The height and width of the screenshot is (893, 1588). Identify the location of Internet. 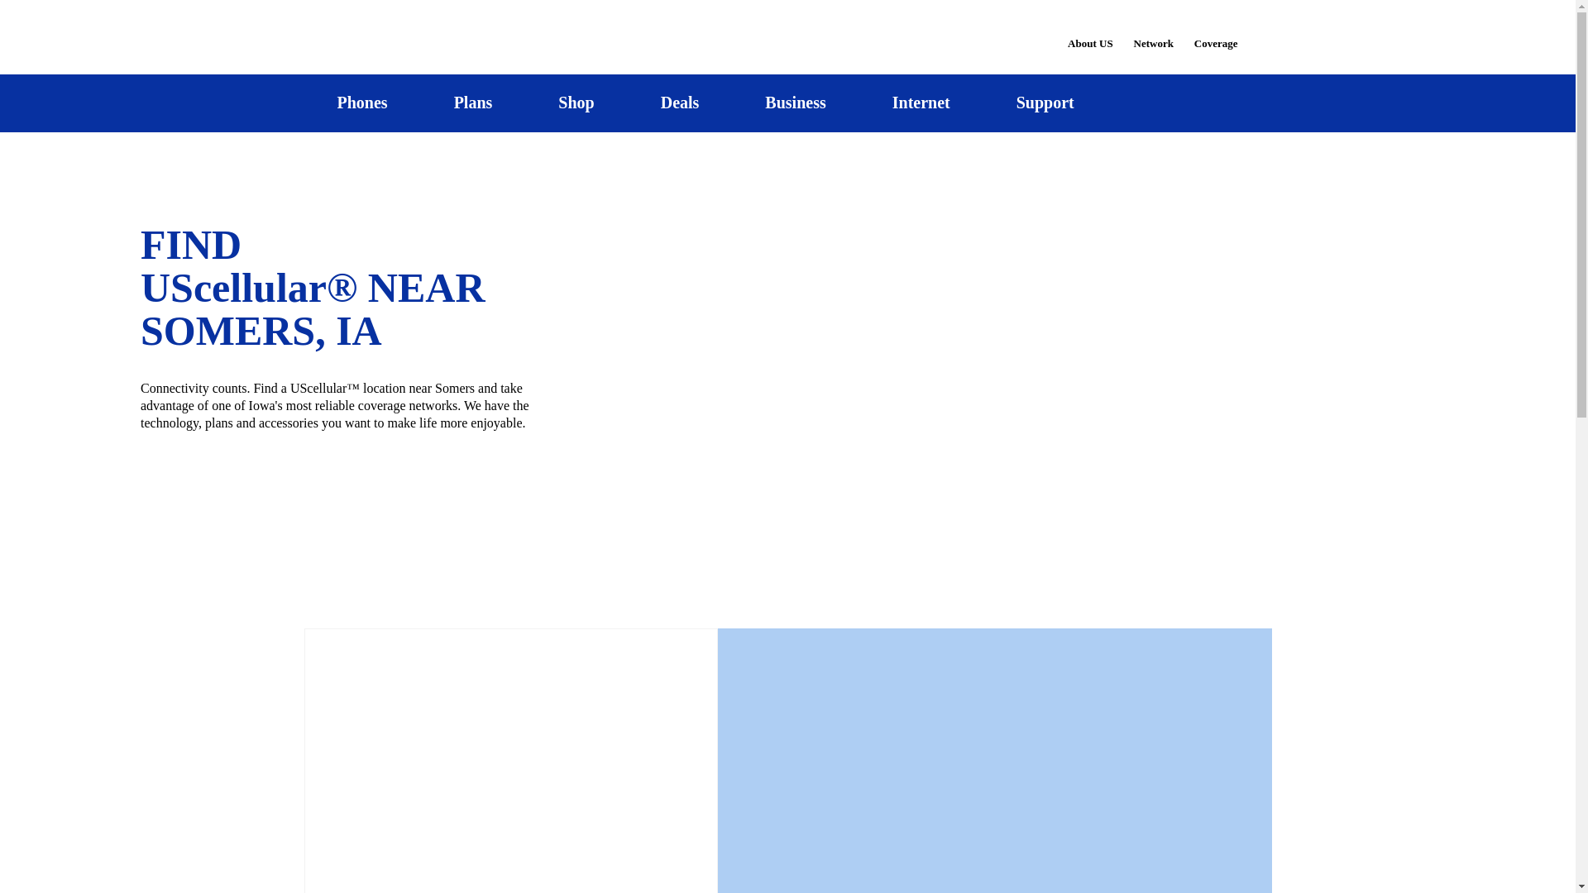
(921, 103).